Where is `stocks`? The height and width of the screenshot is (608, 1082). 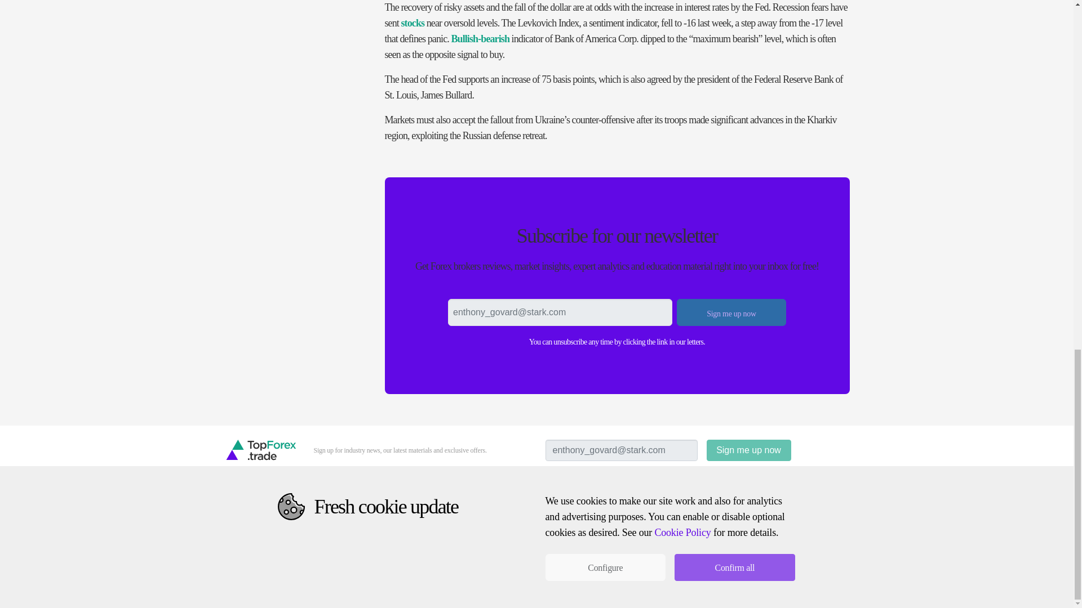 stocks is located at coordinates (413, 23).